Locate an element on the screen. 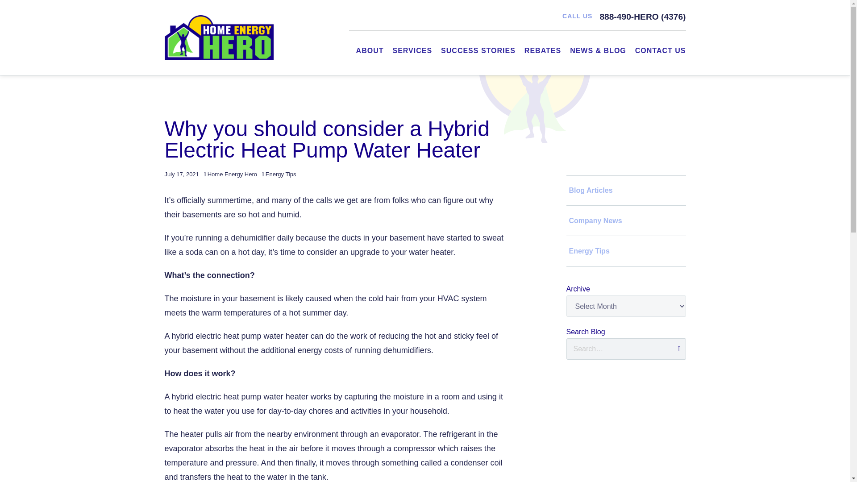 The height and width of the screenshot is (482, 857). Home Energy Hero is located at coordinates (232, 174).